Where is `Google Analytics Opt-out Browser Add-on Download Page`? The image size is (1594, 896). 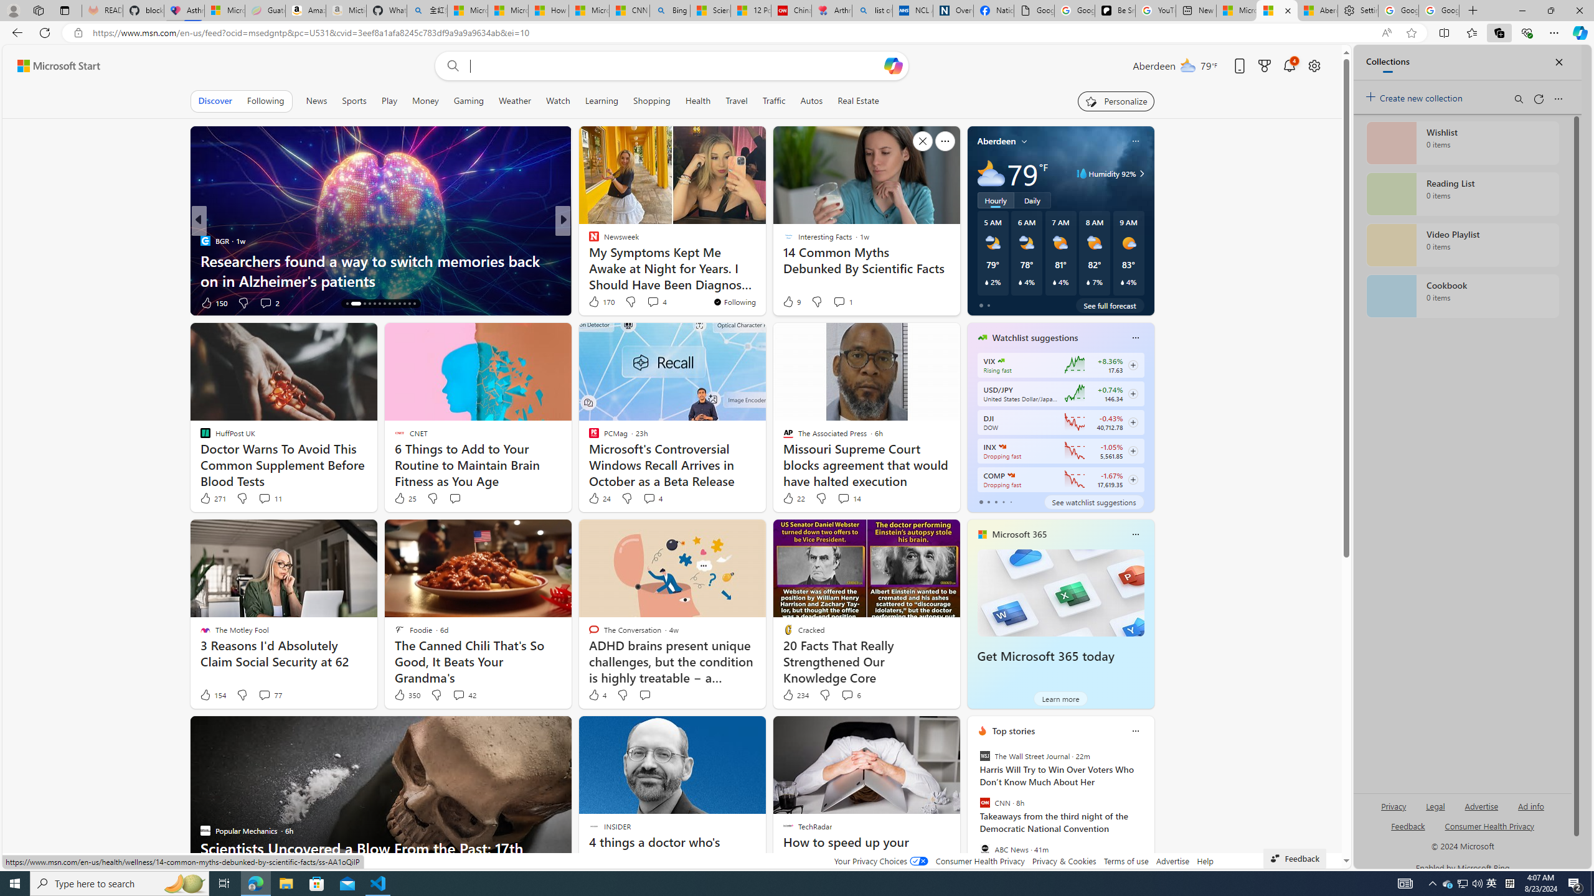 Google Analytics Opt-out Browser Add-on Download Page is located at coordinates (1034, 11).